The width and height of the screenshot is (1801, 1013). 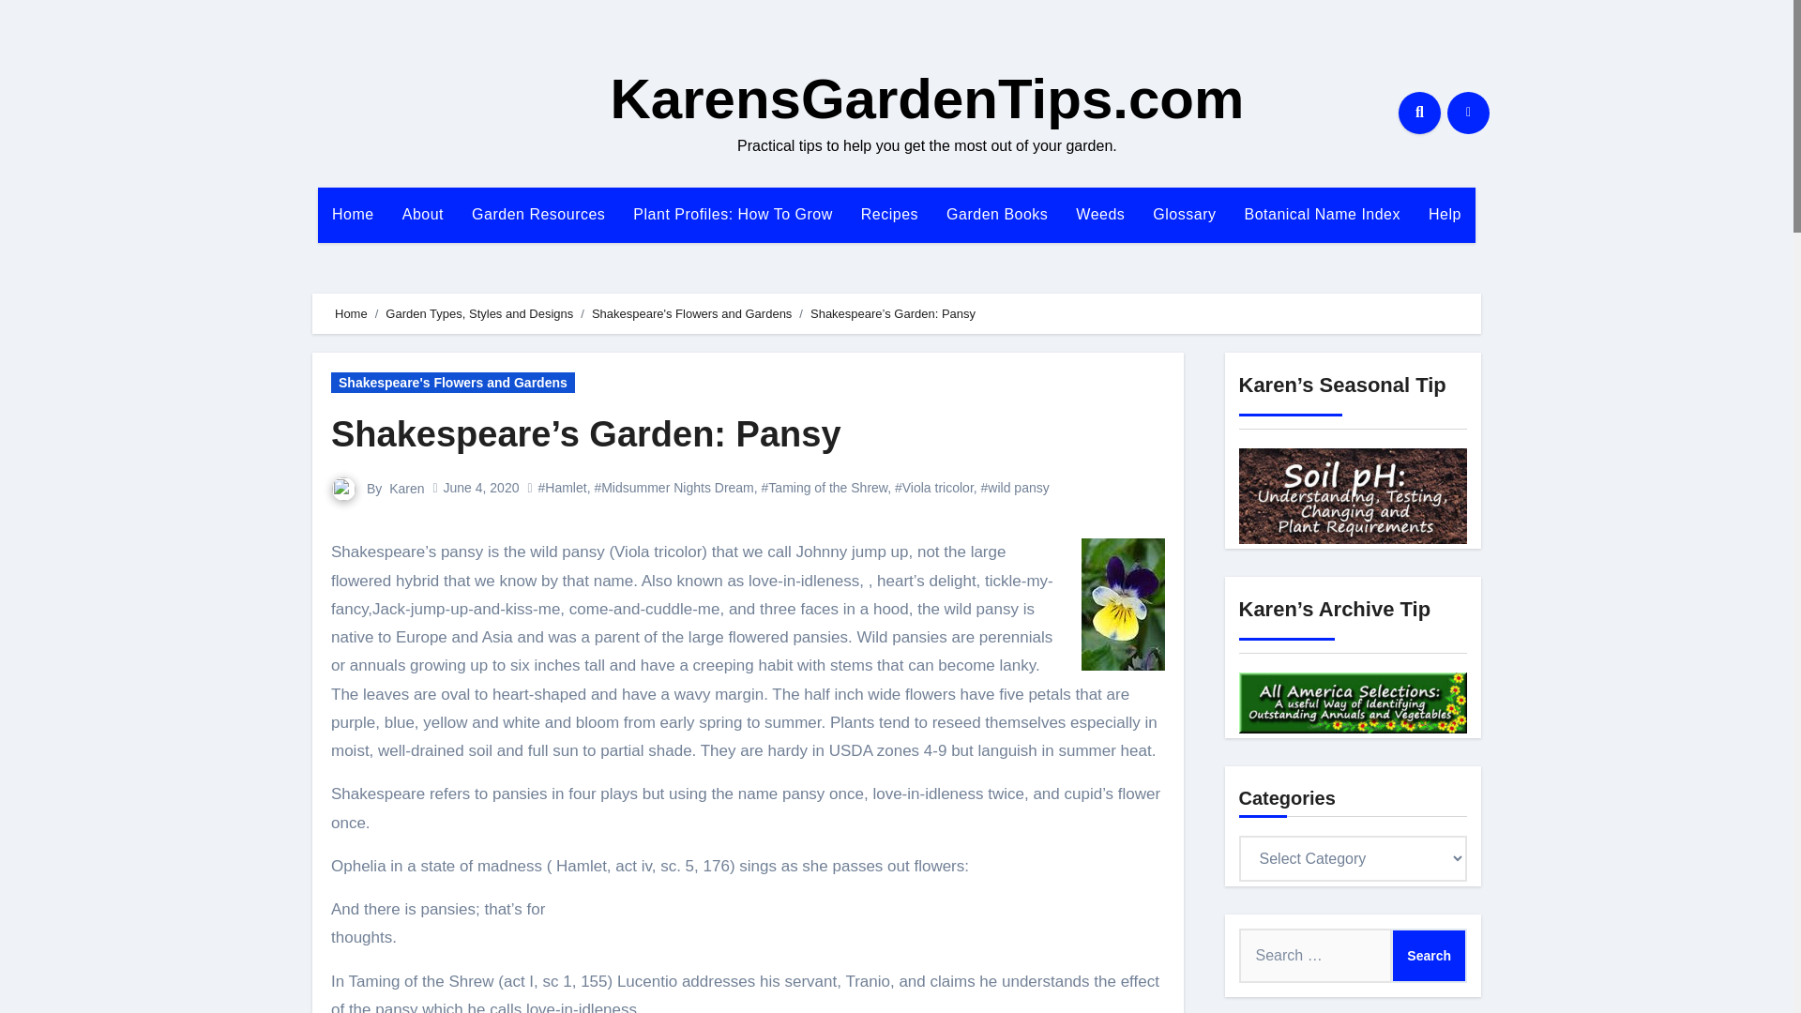 What do you see at coordinates (889, 214) in the screenshot?
I see `Recipes` at bounding box center [889, 214].